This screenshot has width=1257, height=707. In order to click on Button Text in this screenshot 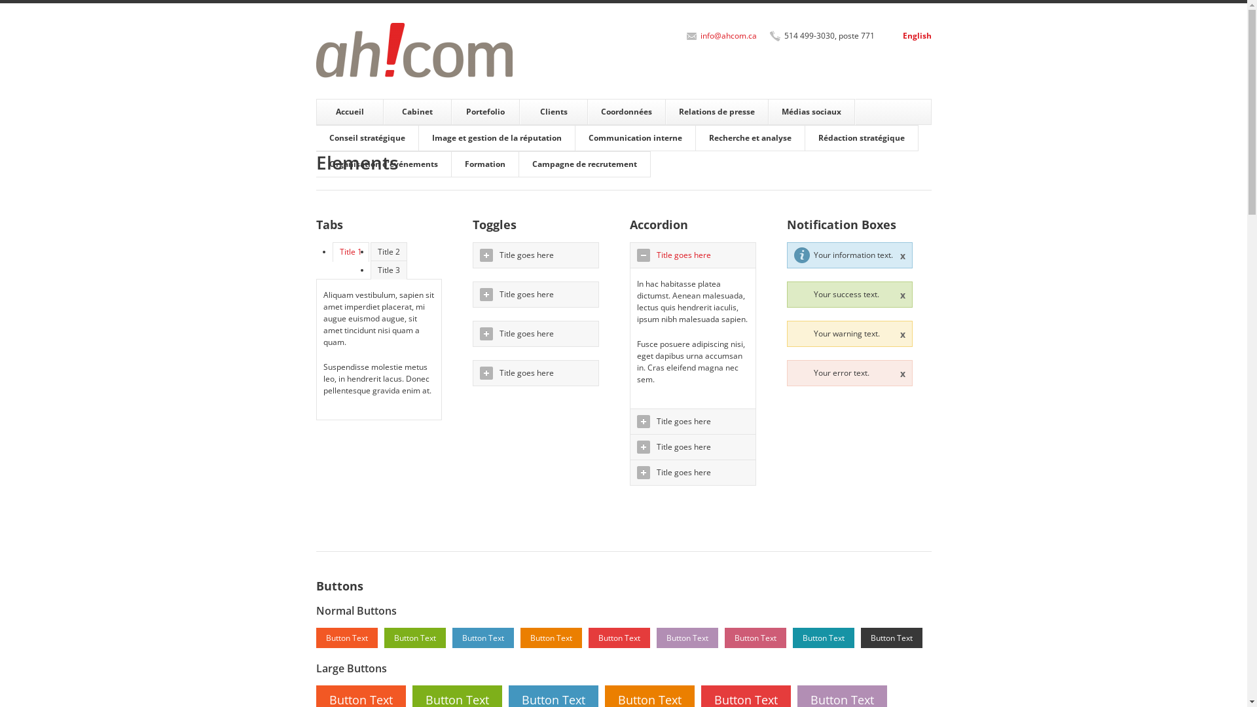, I will do `click(551, 638)`.